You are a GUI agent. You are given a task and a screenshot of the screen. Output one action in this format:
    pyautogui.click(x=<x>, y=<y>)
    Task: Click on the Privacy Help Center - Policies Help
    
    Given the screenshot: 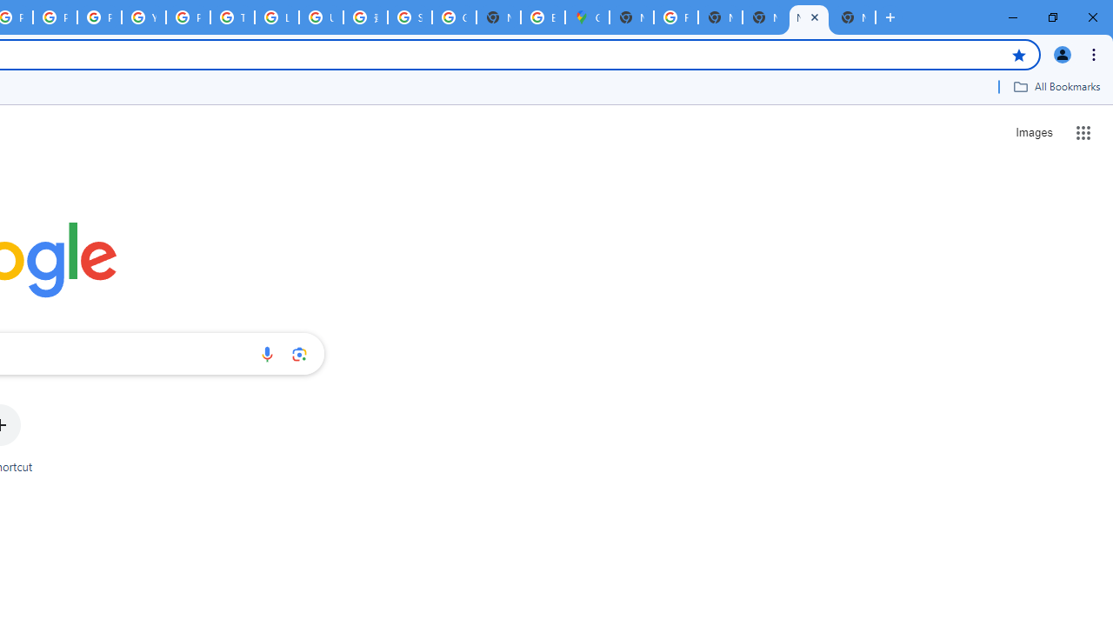 What is the action you would take?
    pyautogui.click(x=56, y=17)
    